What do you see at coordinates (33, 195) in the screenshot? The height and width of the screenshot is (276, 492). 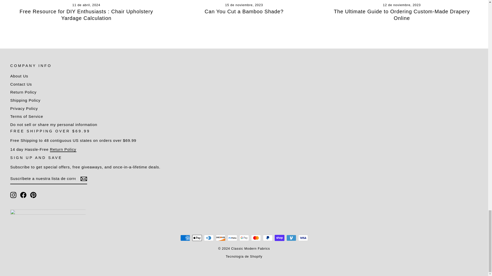 I see `Classic Modern Fabrics en Pinterest` at bounding box center [33, 195].